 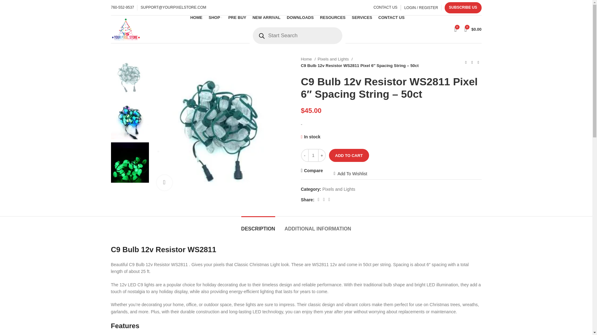 I want to click on HOME, so click(x=196, y=17).